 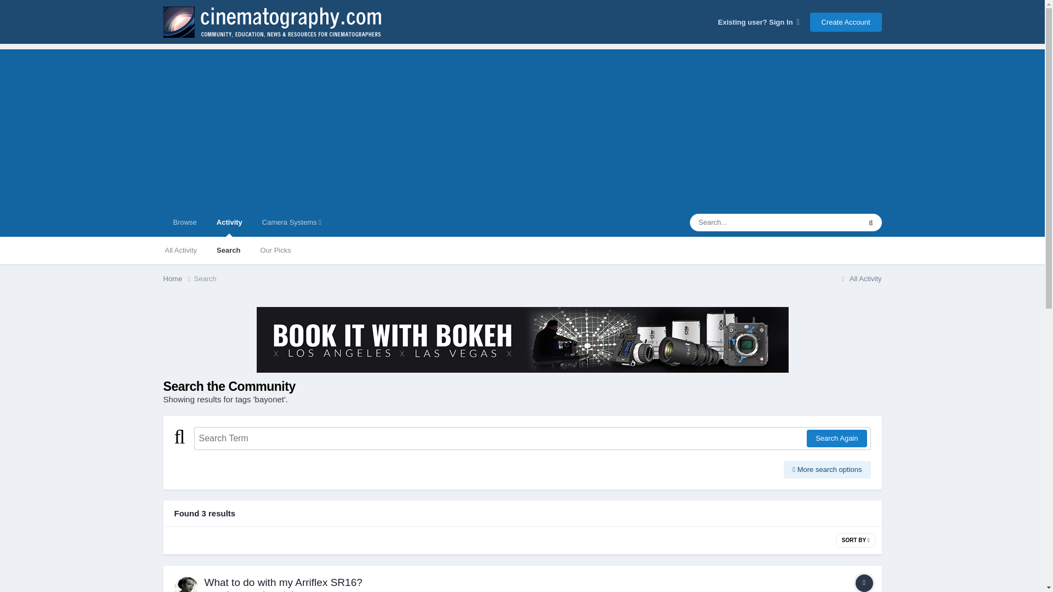 I want to click on Create Account, so click(x=846, y=21).